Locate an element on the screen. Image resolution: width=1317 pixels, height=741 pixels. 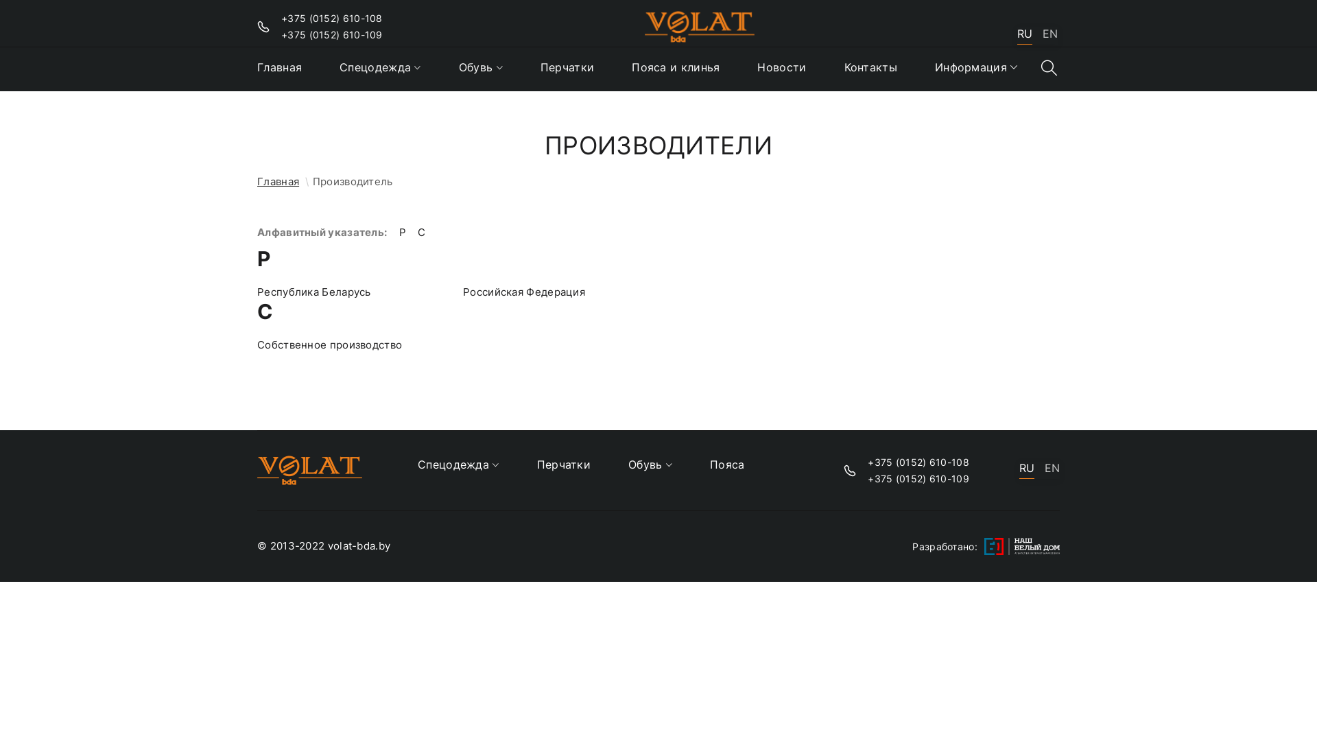
EN is located at coordinates (1052, 470).